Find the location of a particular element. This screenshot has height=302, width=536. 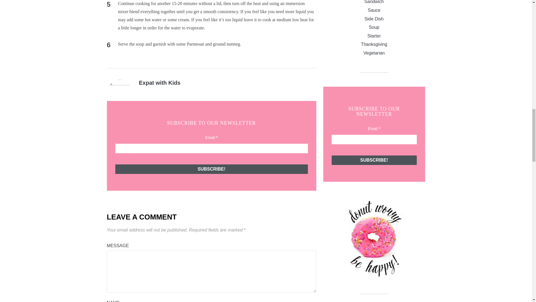

Subscribe! is located at coordinates (374, 160).